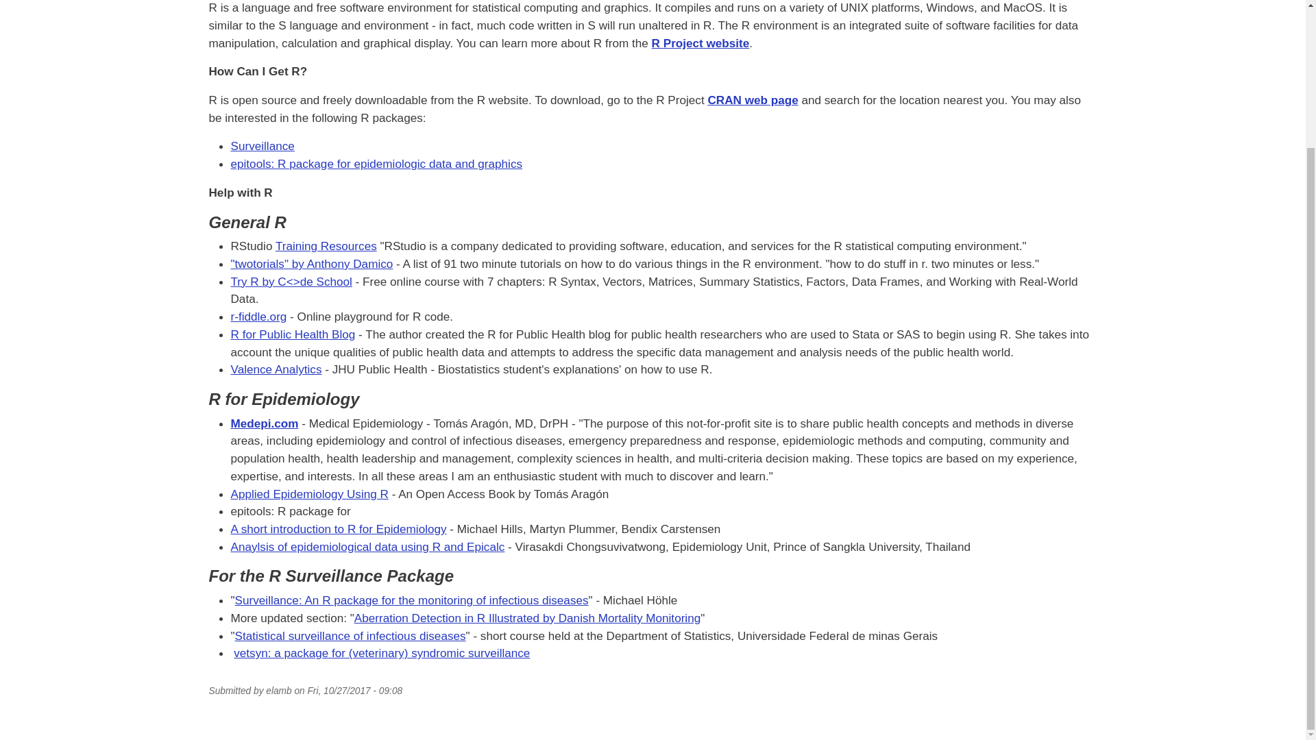  Describe the element at coordinates (700, 42) in the screenshot. I see `R Project website` at that location.